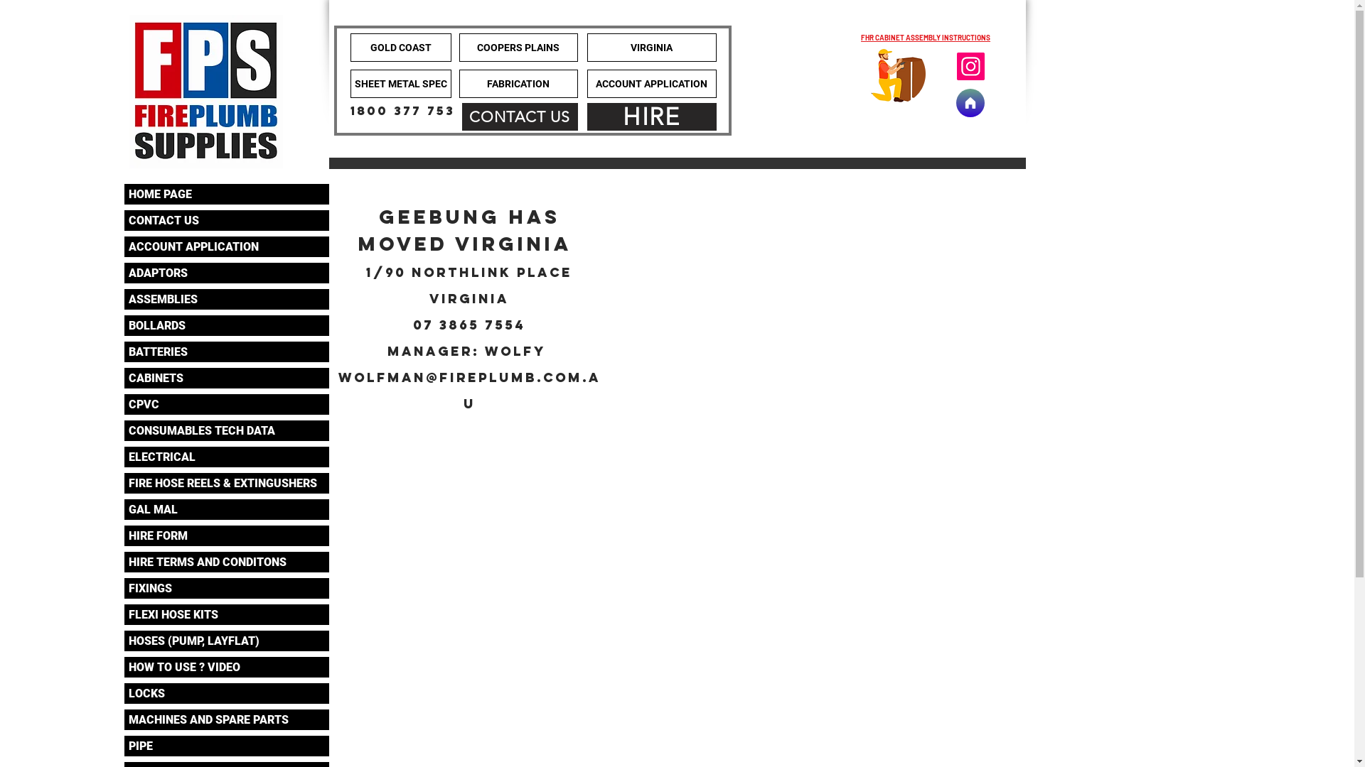 The width and height of the screenshot is (1365, 767). What do you see at coordinates (226, 220) in the screenshot?
I see `CONTACT US` at bounding box center [226, 220].